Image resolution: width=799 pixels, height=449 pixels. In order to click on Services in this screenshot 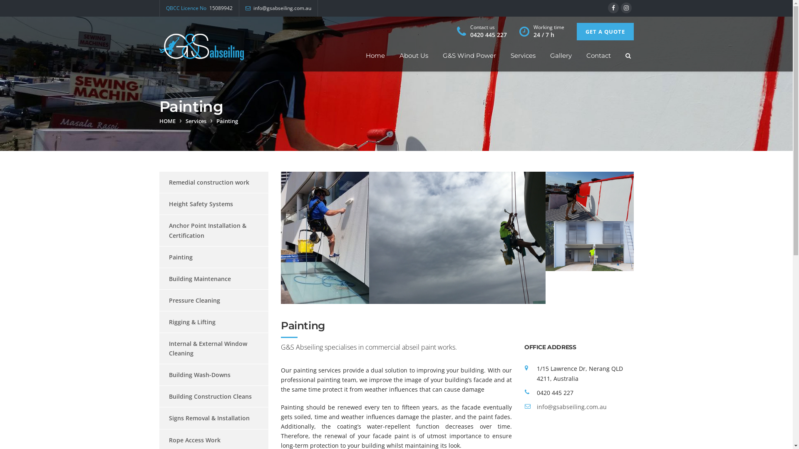, I will do `click(196, 121)`.